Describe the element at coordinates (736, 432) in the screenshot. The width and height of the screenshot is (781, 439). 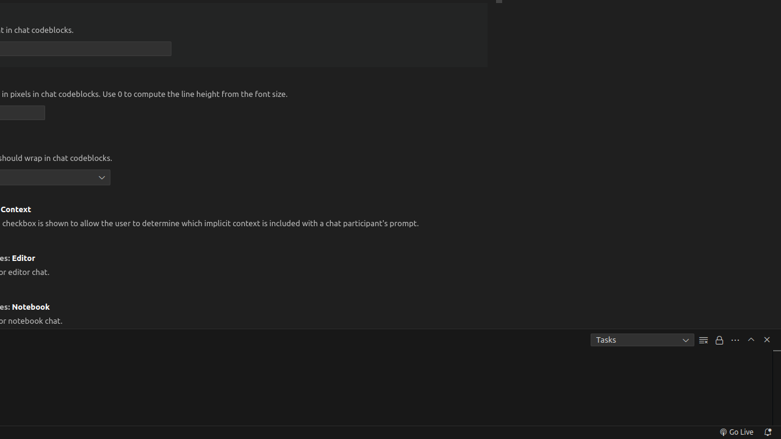
I see `broadcast Go Live, Click to run live server` at that location.